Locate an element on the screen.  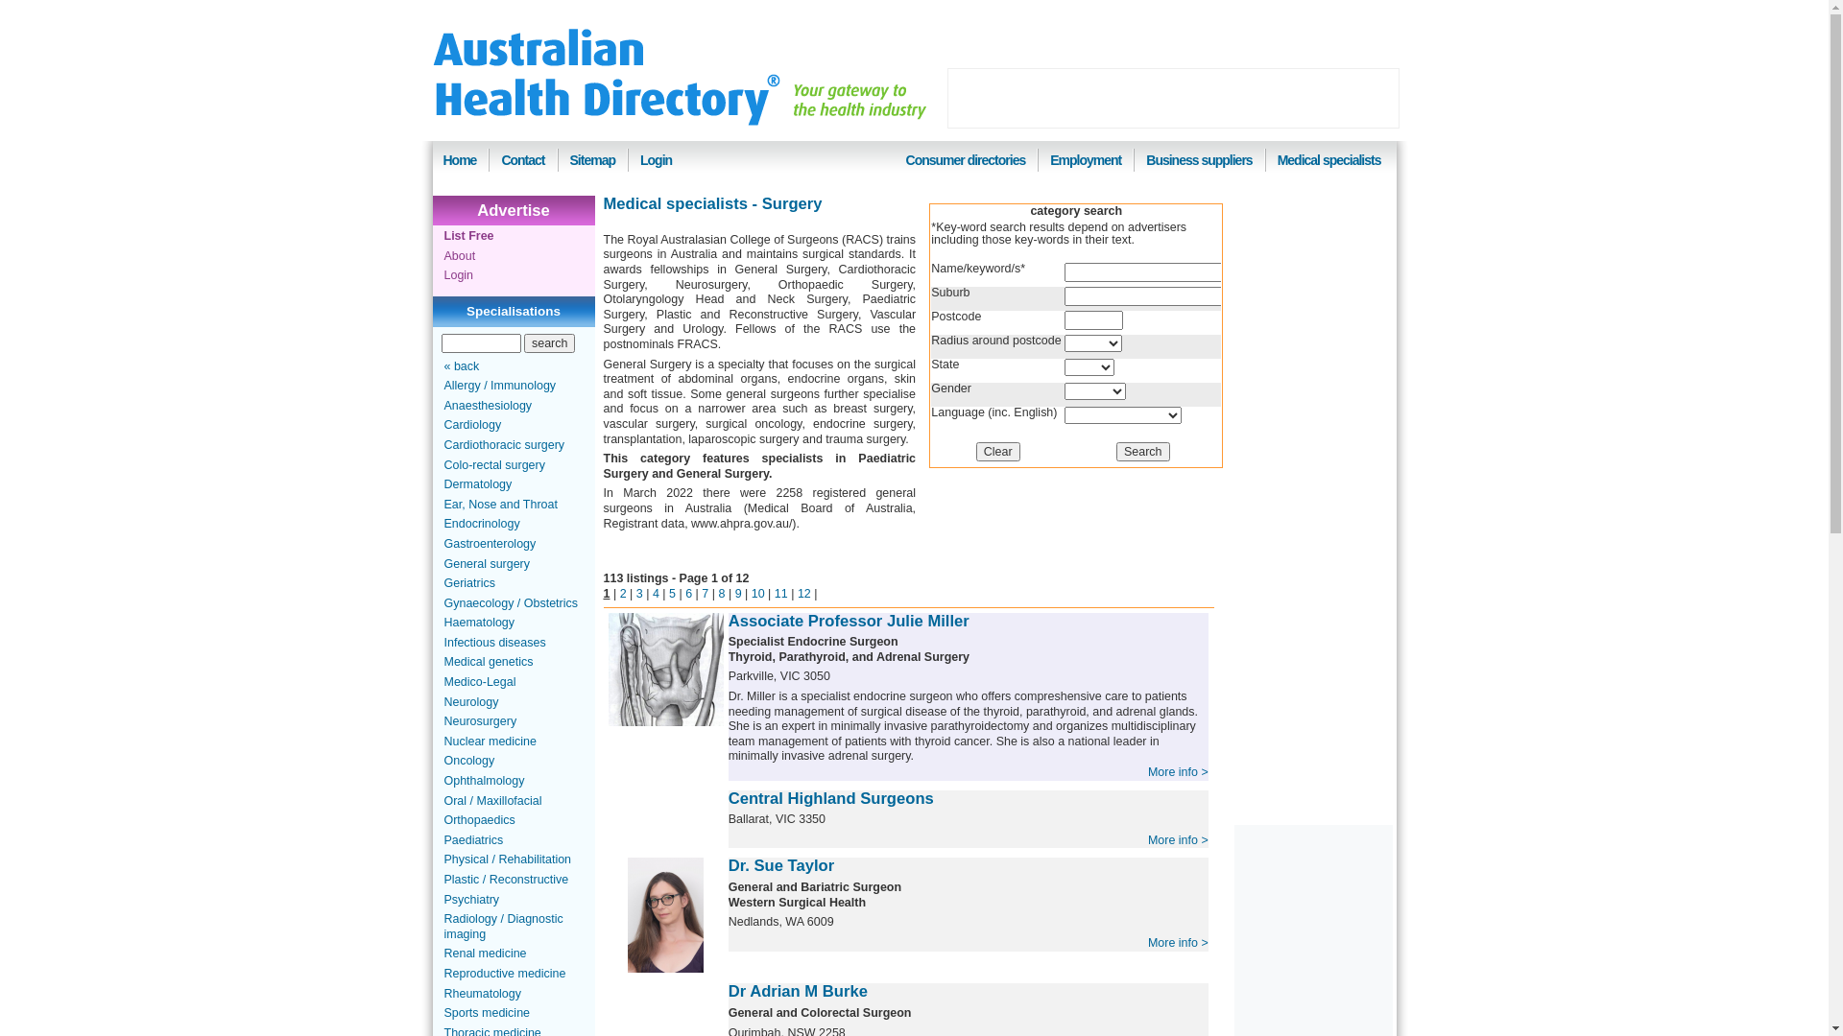
Medico-Legal is located at coordinates (480, 682).